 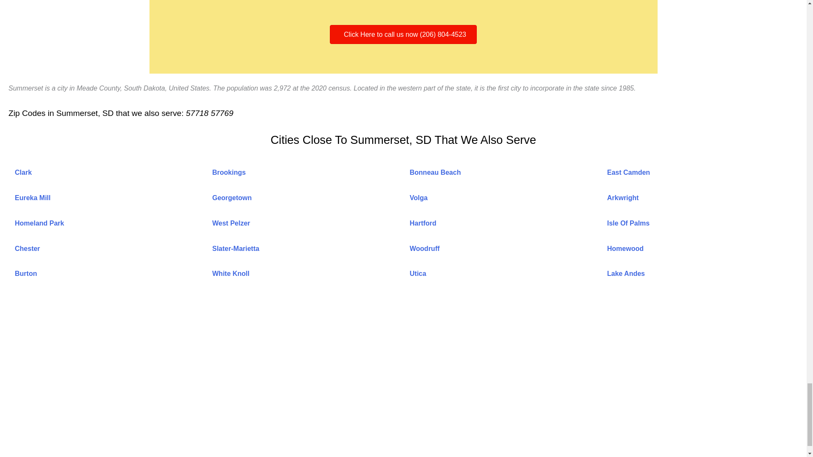 I want to click on Volga, so click(x=418, y=198).